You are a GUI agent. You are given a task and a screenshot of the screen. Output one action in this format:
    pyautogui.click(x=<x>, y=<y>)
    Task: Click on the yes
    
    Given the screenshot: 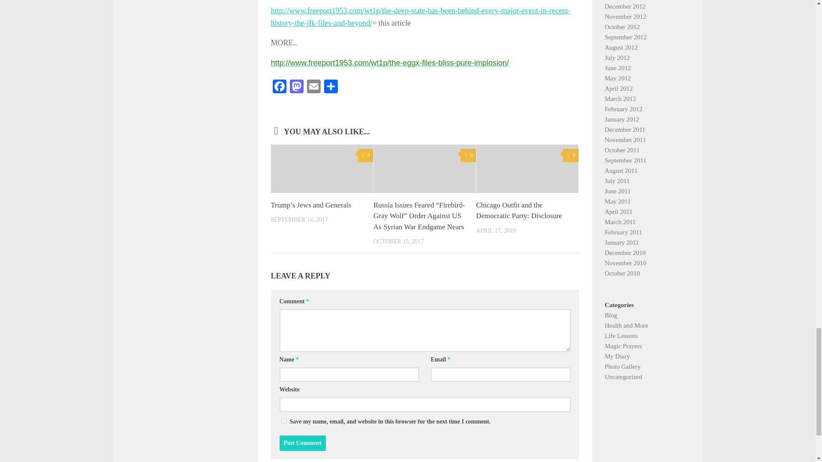 What is the action you would take?
    pyautogui.click(x=283, y=421)
    